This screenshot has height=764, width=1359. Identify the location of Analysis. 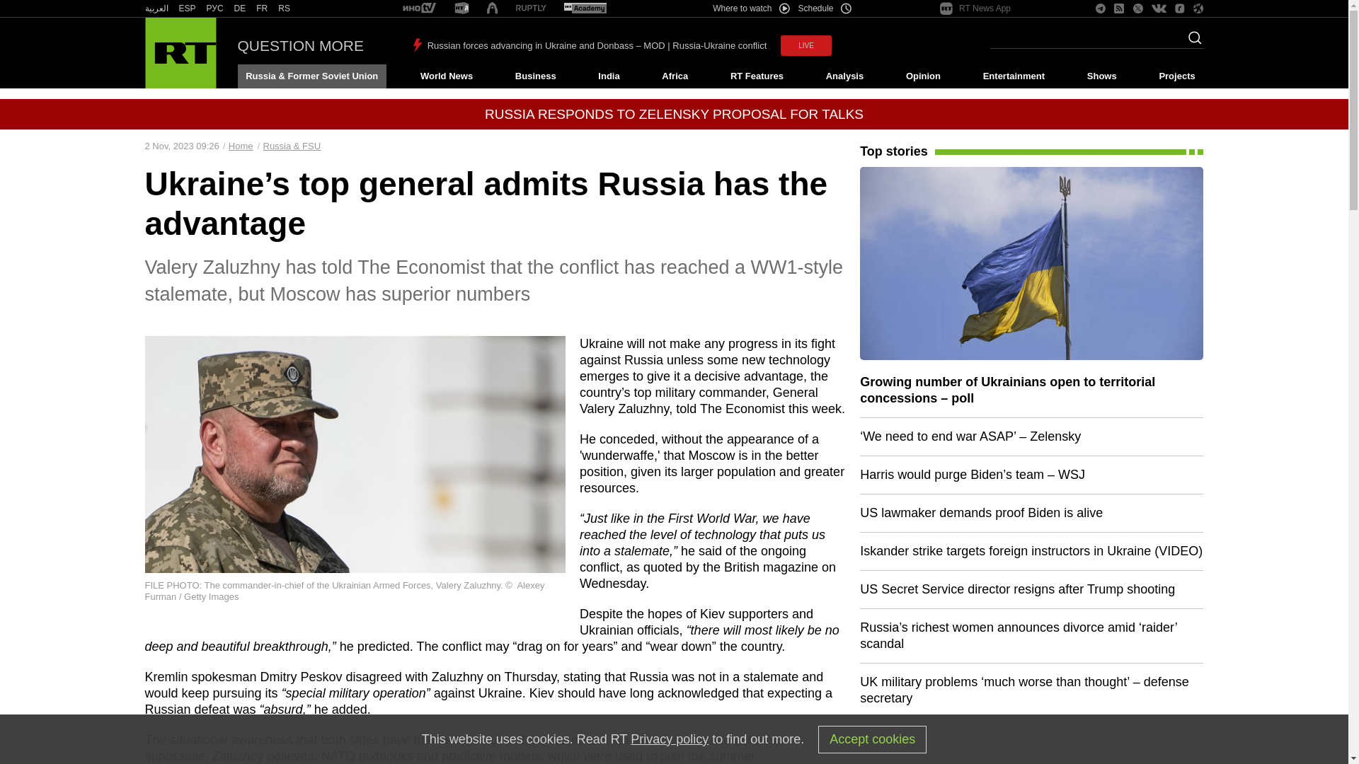
(845, 76).